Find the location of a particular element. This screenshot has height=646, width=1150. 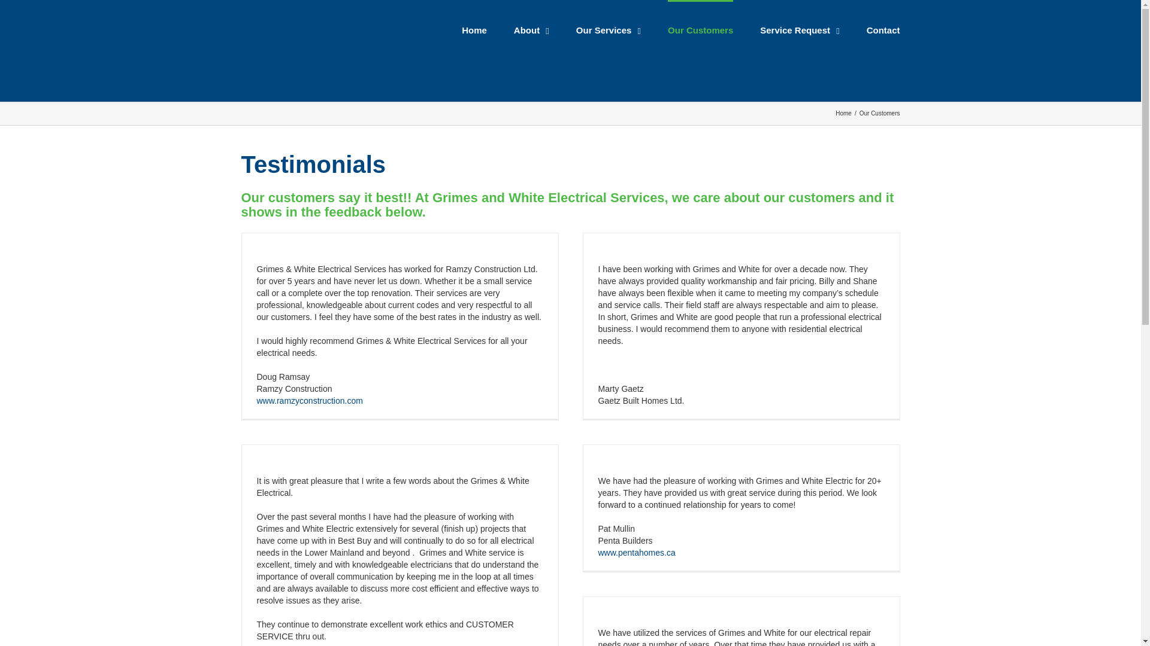

Service Request is located at coordinates (800, 29).